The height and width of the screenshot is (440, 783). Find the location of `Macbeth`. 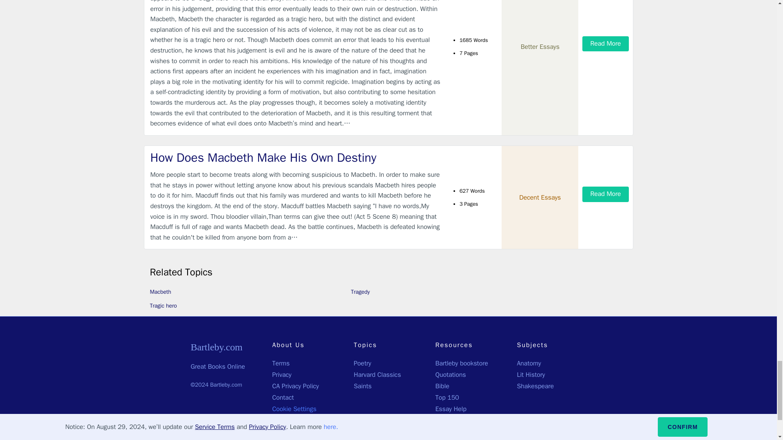

Macbeth is located at coordinates (161, 292).